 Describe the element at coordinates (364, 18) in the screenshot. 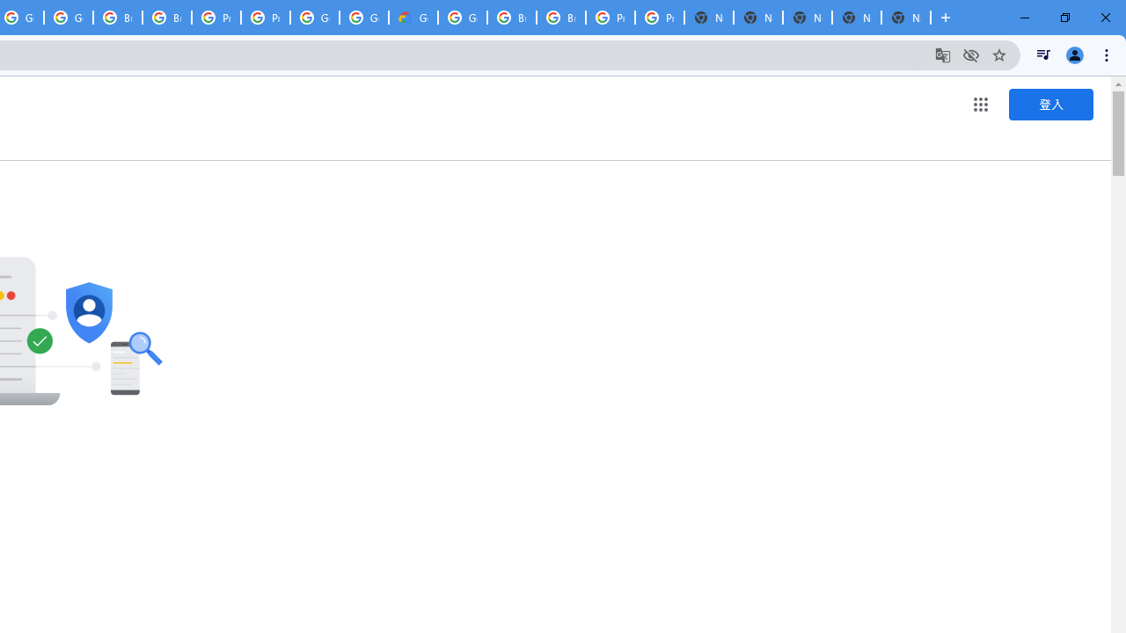

I see `Google Cloud Platform` at that location.